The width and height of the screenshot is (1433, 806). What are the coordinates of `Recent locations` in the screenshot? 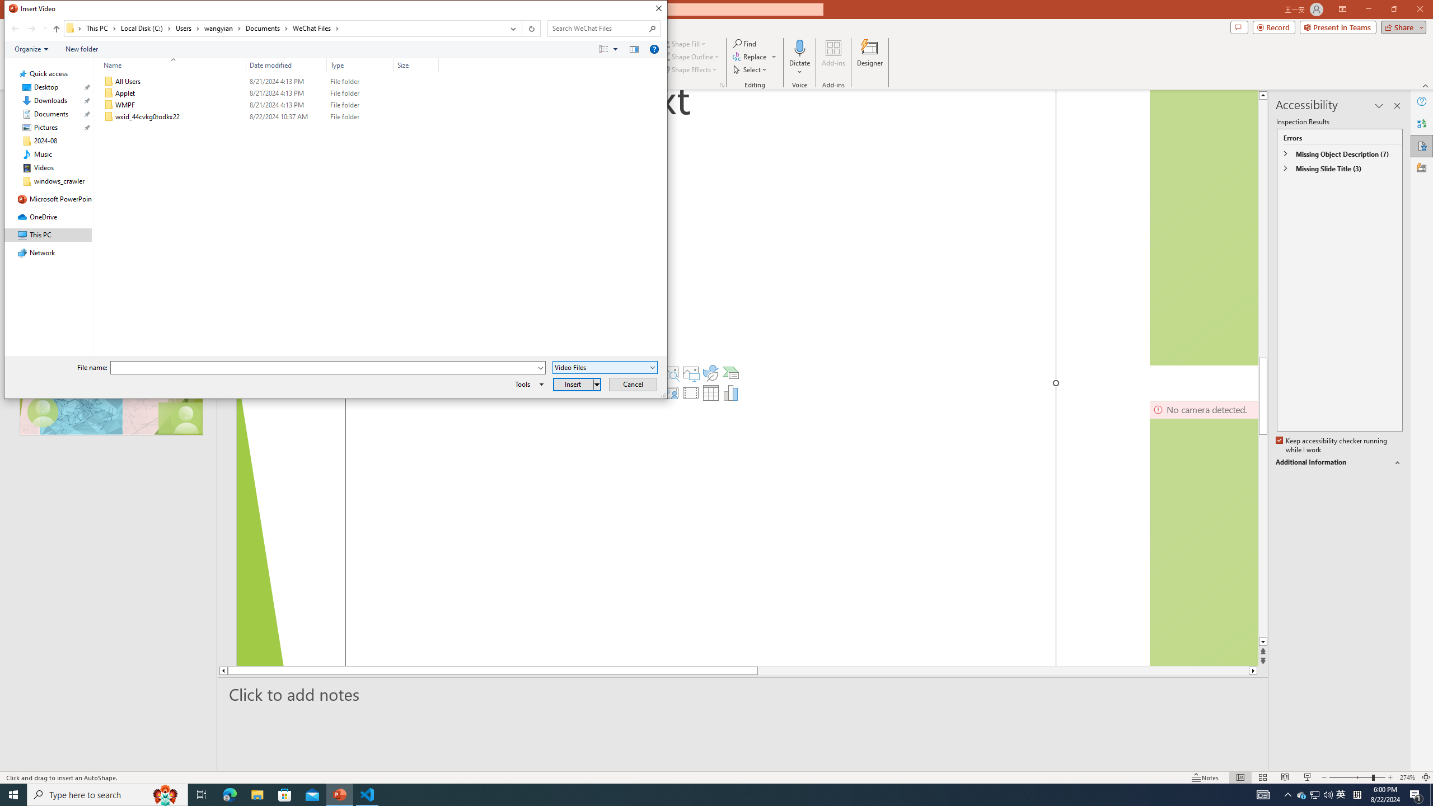 It's located at (44, 29).